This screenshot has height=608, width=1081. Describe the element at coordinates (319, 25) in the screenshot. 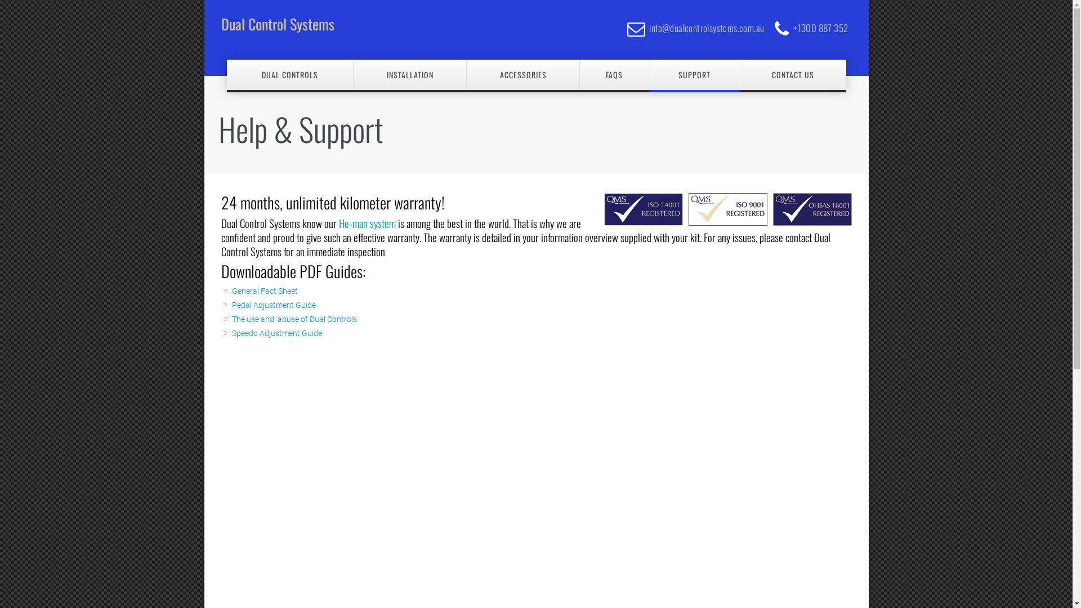

I see `Dual Control Systems` at that location.